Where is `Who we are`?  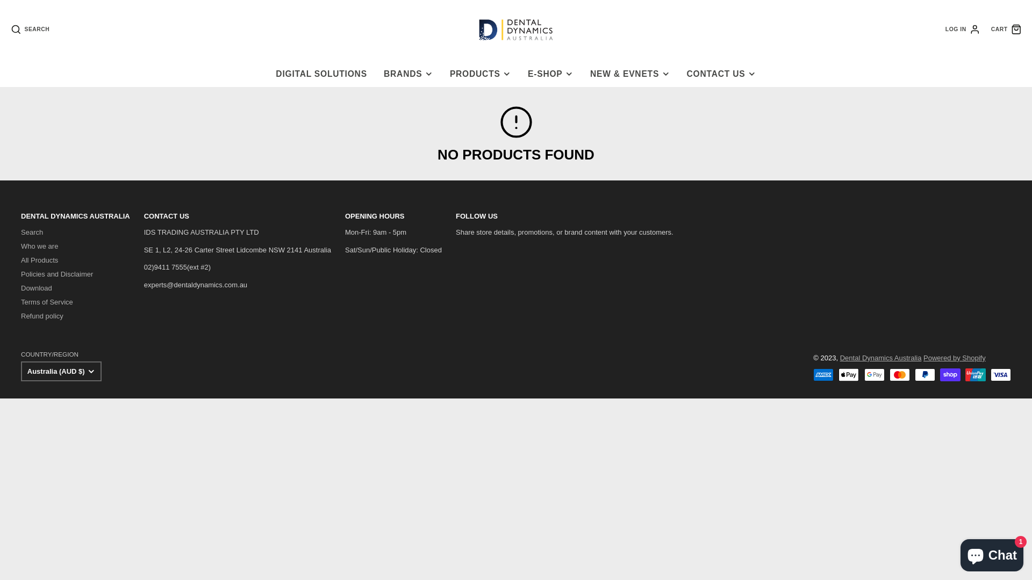 Who we are is located at coordinates (40, 246).